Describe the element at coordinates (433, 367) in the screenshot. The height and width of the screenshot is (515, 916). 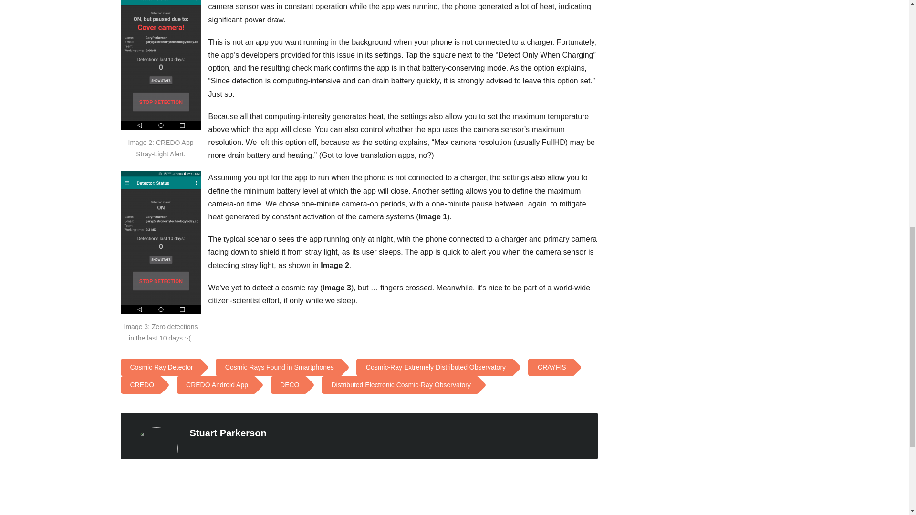
I see `Cosmic-Ray Extremely Distributed Observatory` at that location.